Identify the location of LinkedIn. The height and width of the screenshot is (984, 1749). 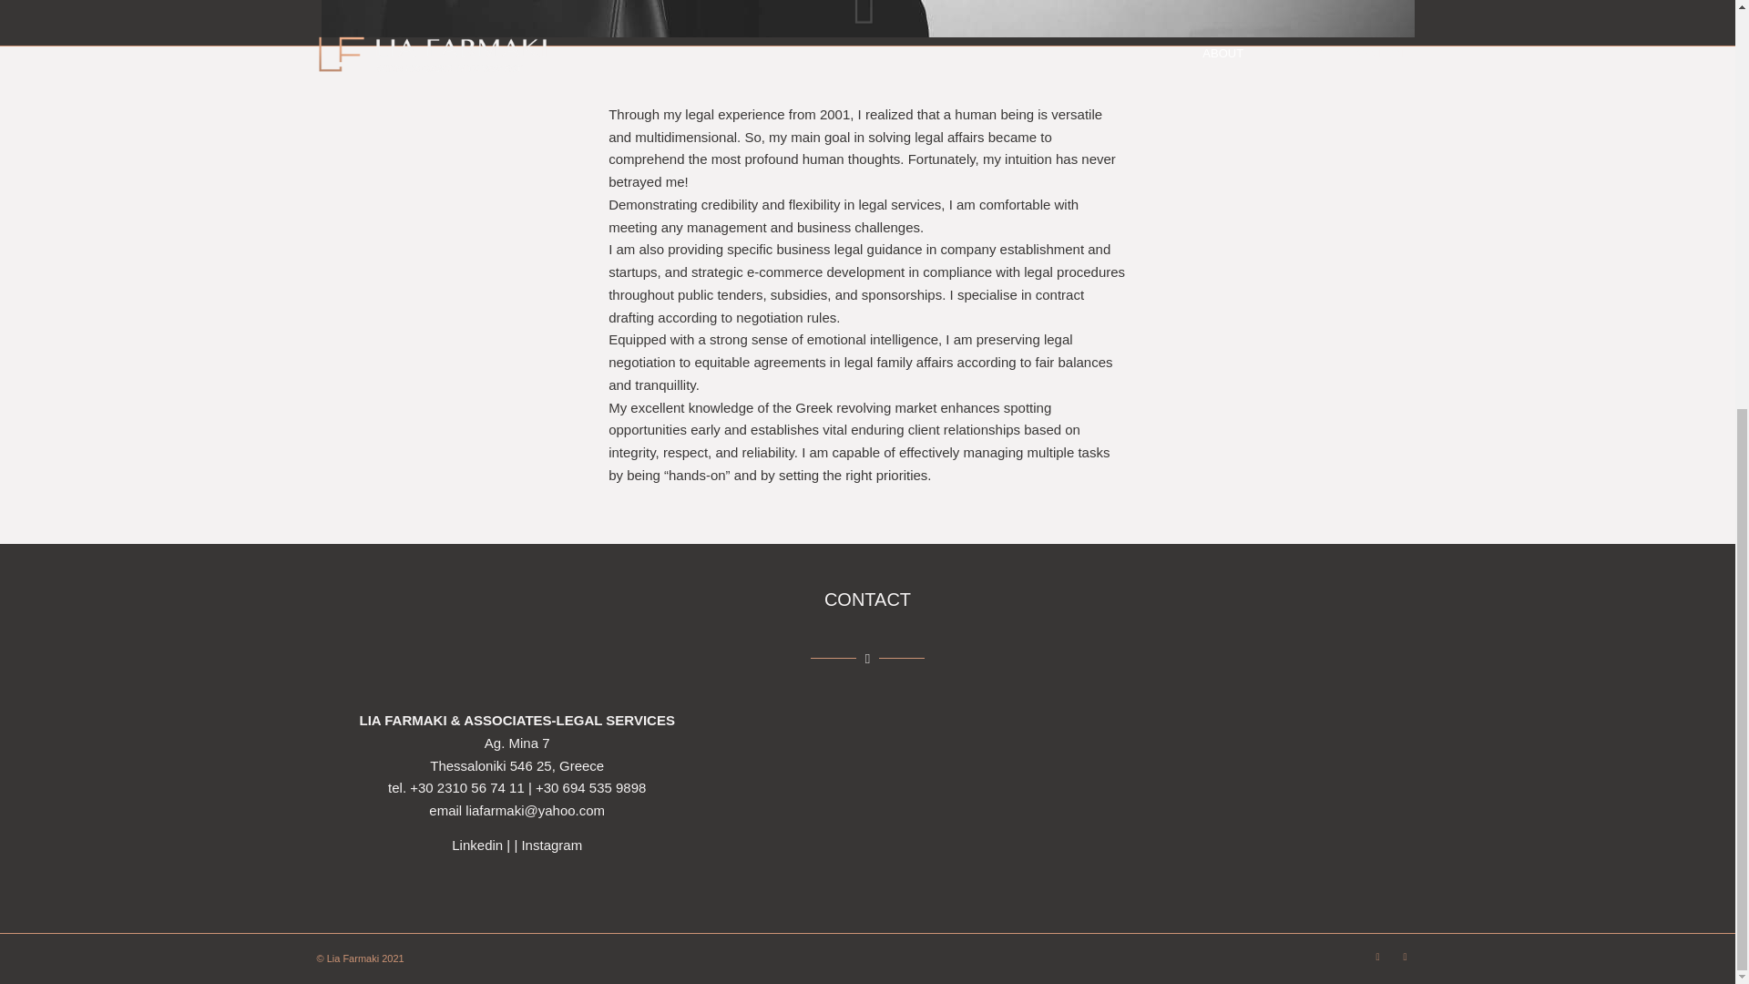
(1377, 956).